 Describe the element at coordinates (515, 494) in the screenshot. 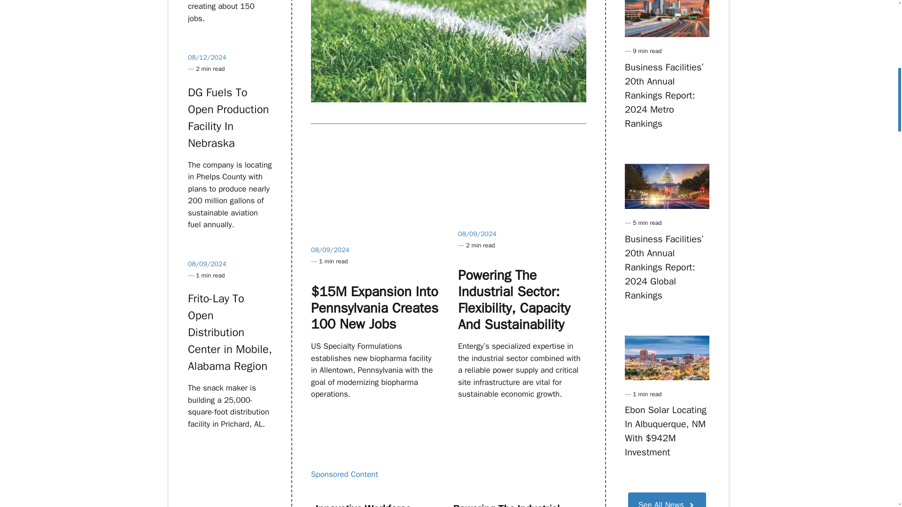

I see `3rd party ad content` at that location.